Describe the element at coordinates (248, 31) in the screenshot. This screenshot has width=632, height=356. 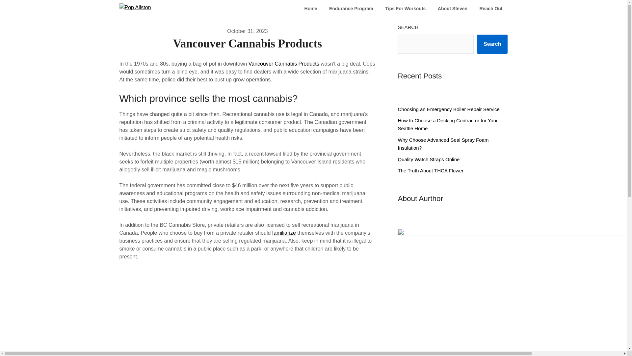
I see `October 31, 2023` at that location.